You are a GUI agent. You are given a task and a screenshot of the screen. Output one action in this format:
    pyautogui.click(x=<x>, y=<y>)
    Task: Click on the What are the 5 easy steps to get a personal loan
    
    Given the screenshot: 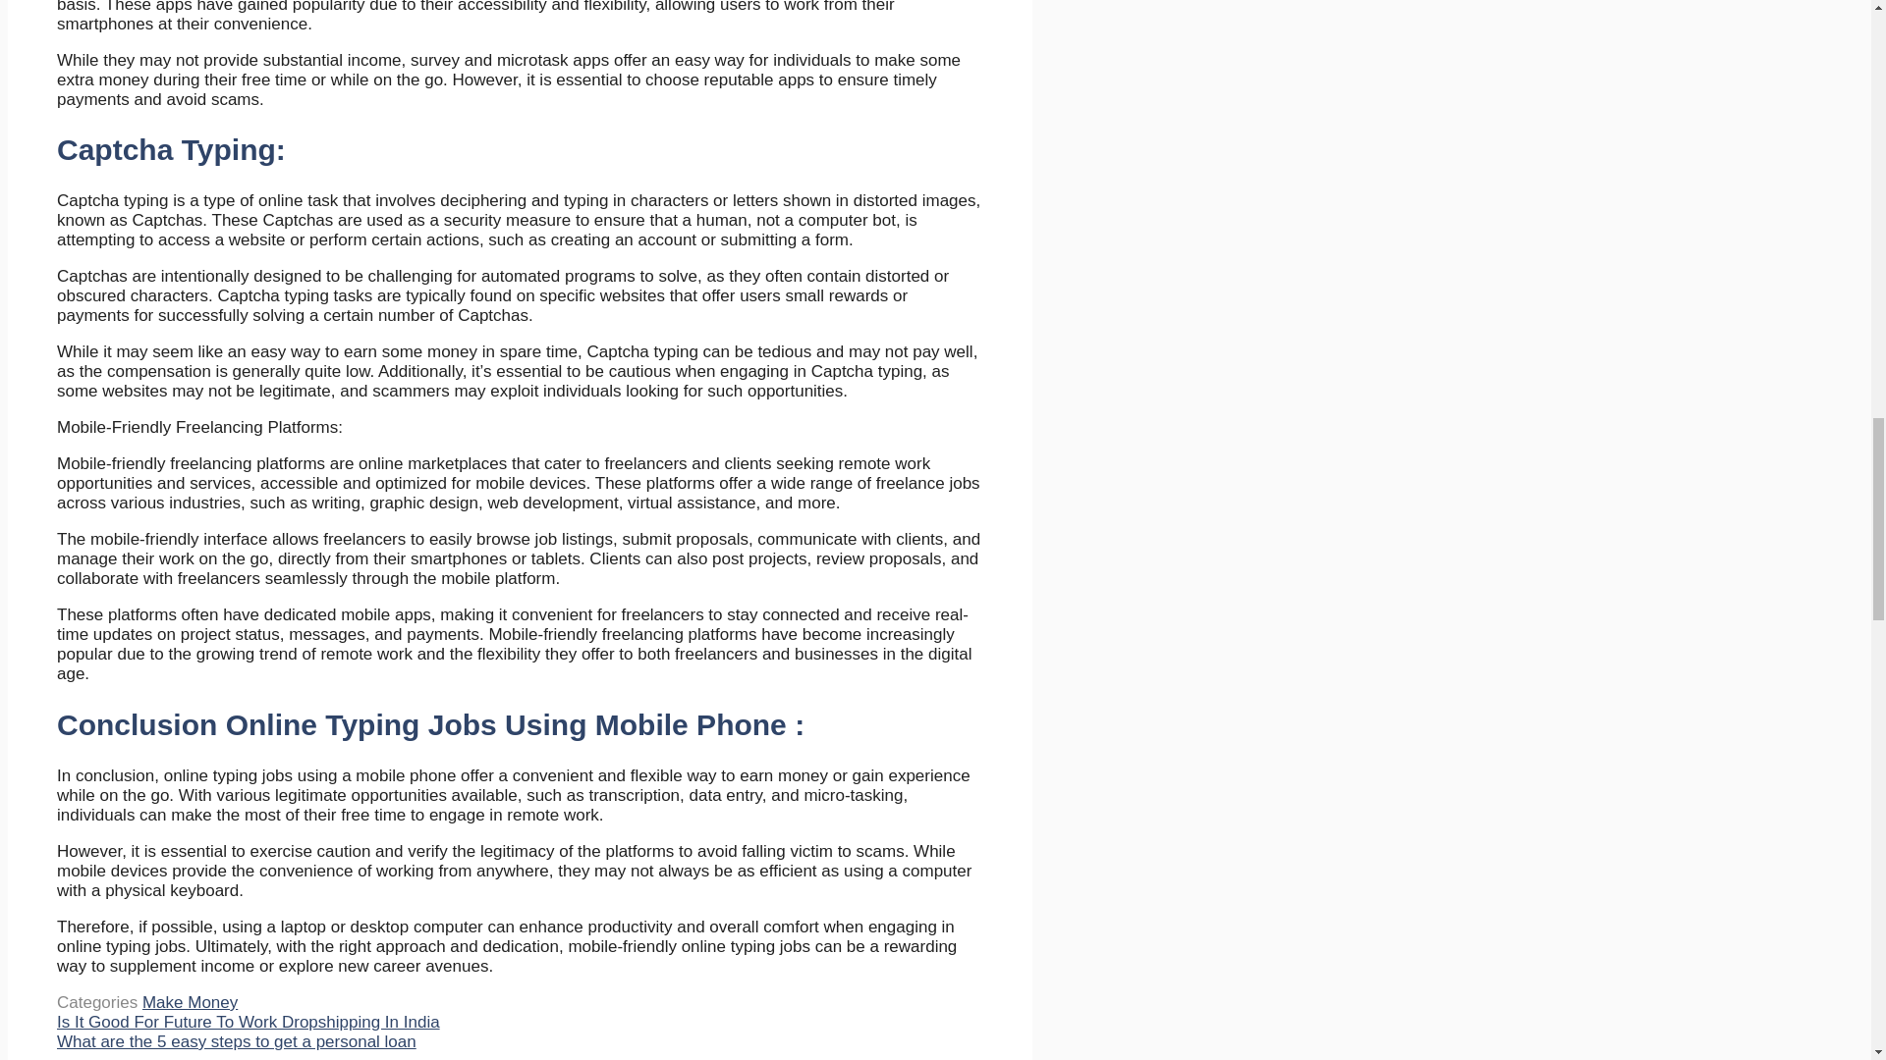 What is the action you would take?
    pyautogui.click(x=236, y=1041)
    